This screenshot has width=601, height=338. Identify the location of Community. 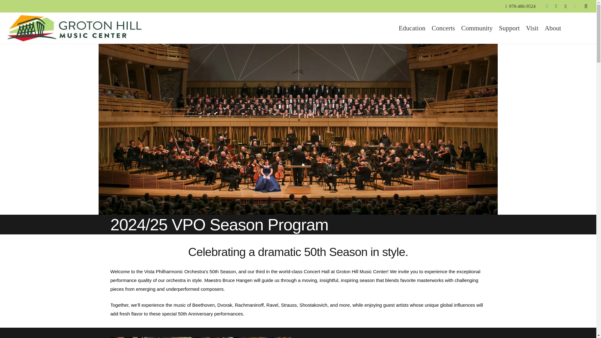
(477, 28).